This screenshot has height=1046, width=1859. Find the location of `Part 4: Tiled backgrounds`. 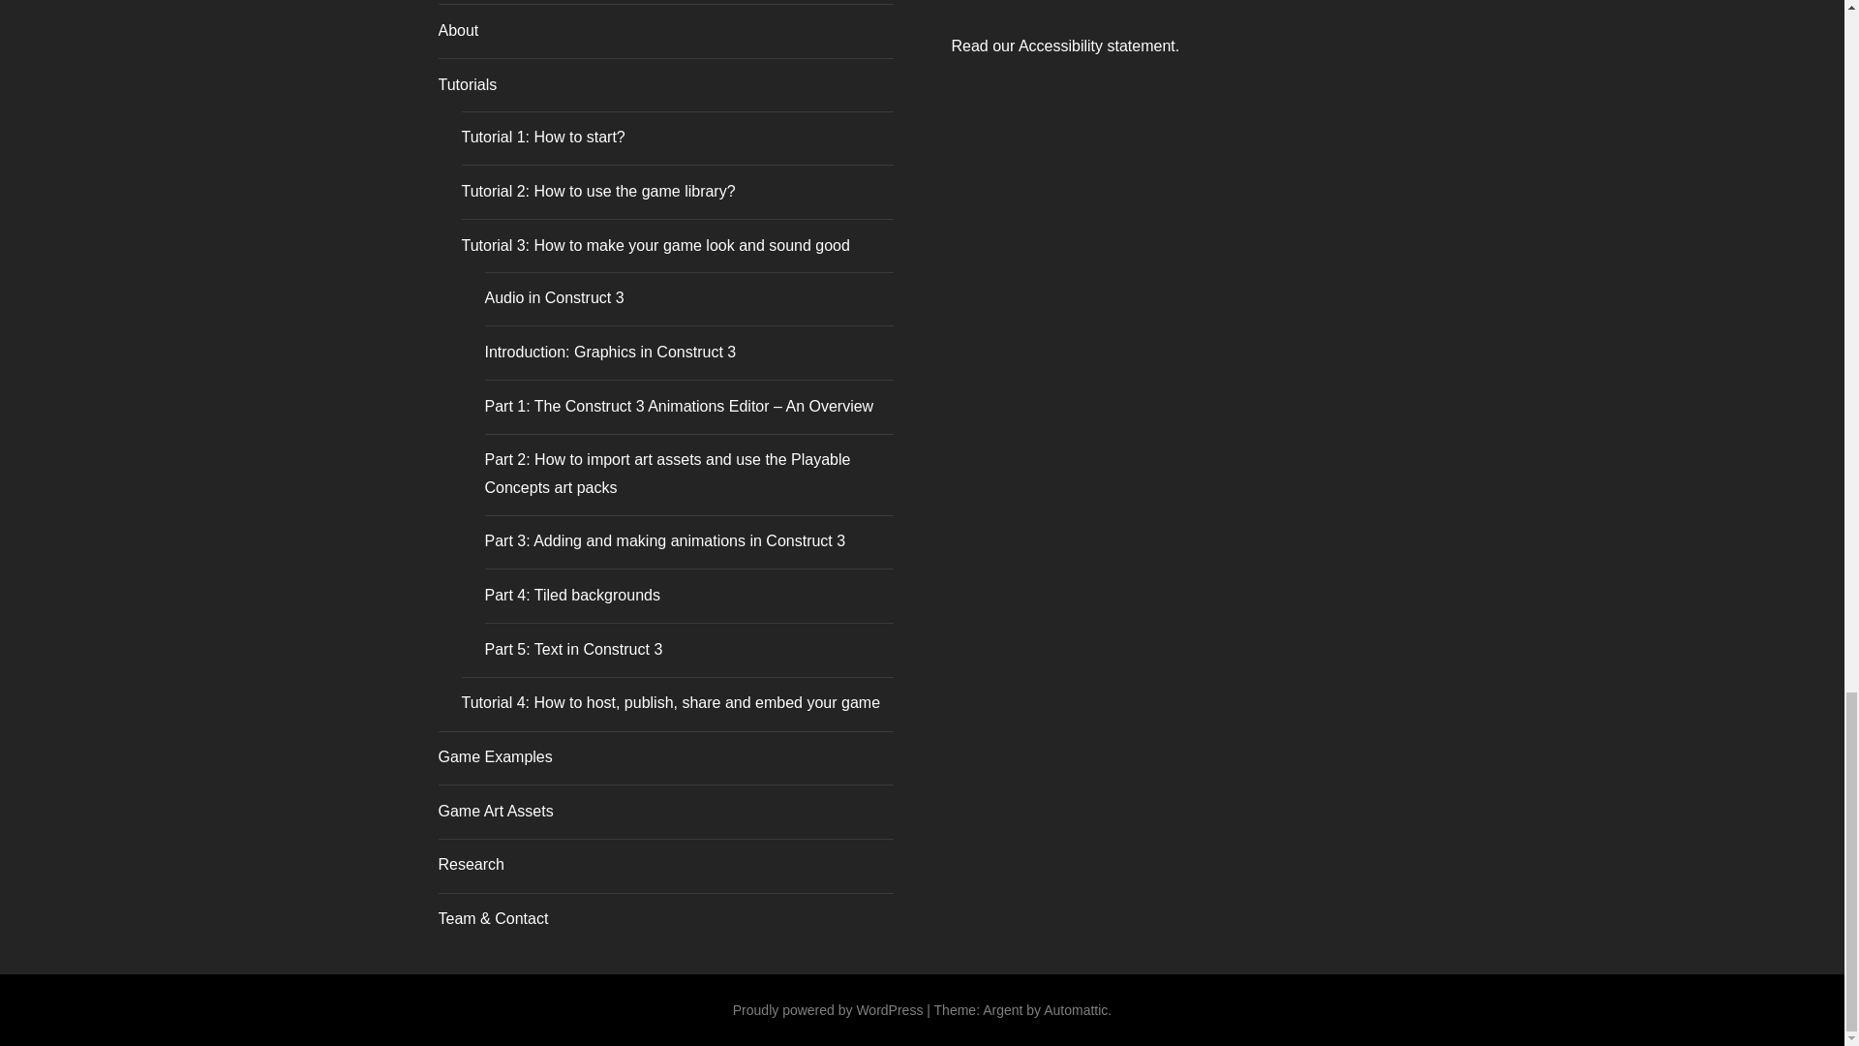

Part 4: Tiled backgrounds is located at coordinates (571, 595).